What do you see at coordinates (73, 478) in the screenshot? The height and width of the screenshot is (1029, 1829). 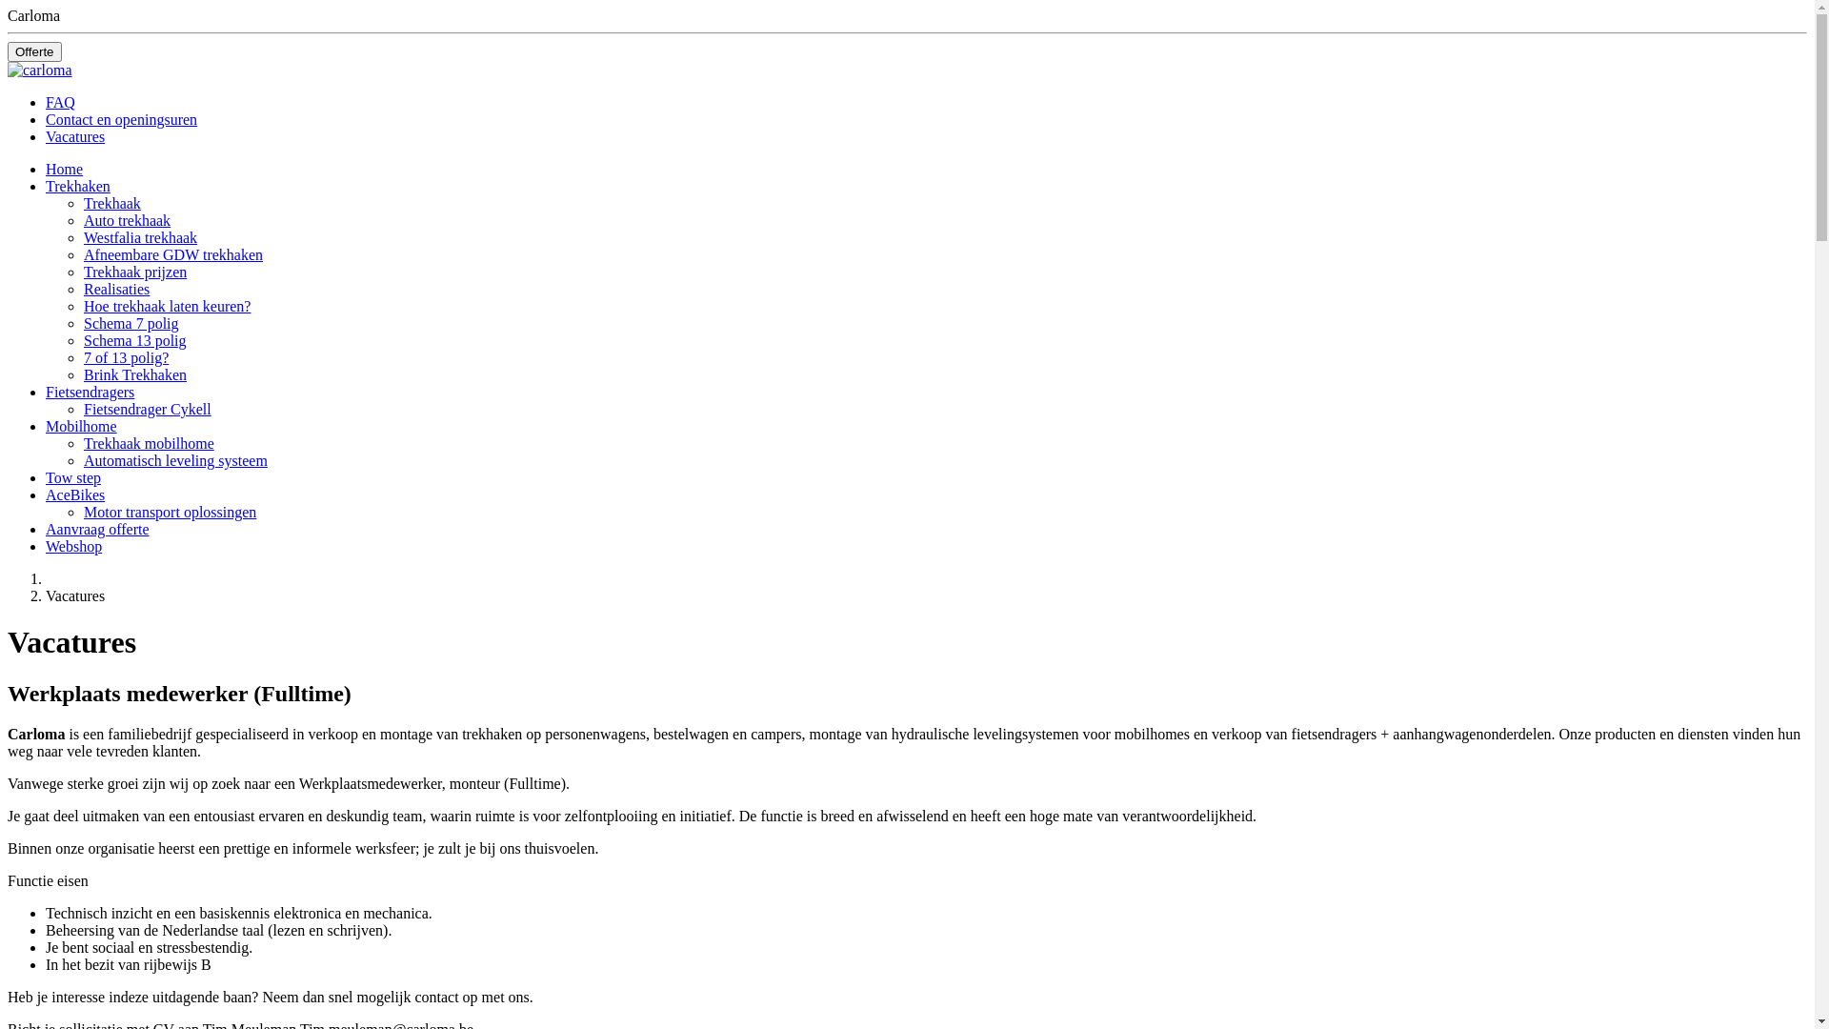 I see `Tow step` at bounding box center [73, 478].